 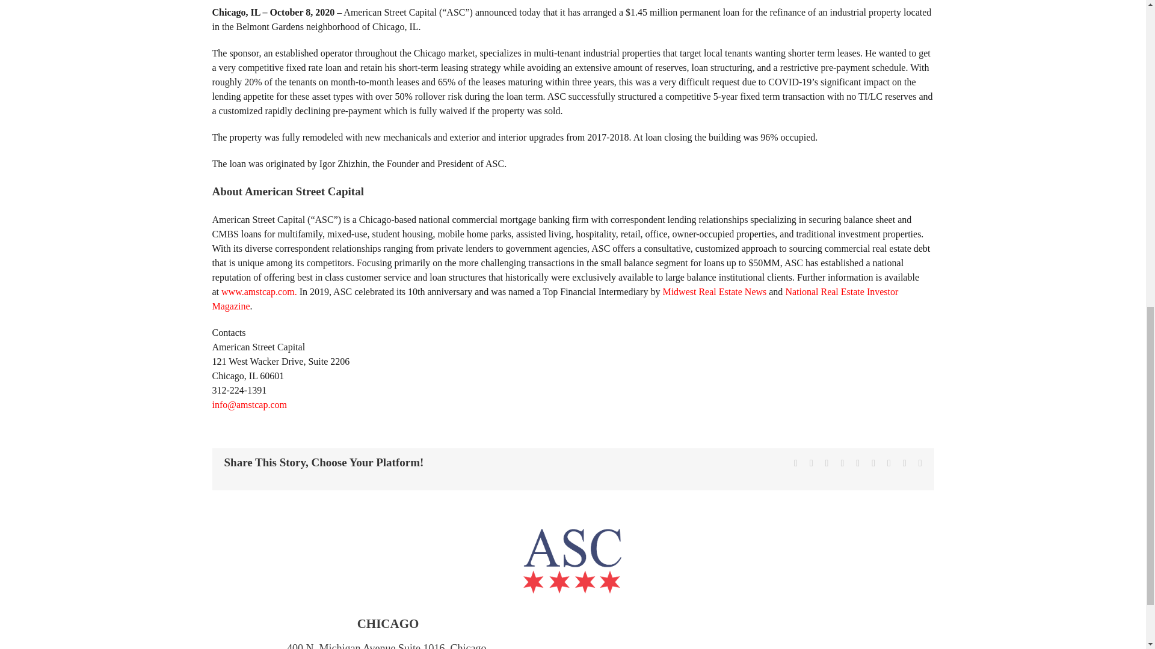 I want to click on National Real Estate Investor Magazine, so click(x=555, y=299).